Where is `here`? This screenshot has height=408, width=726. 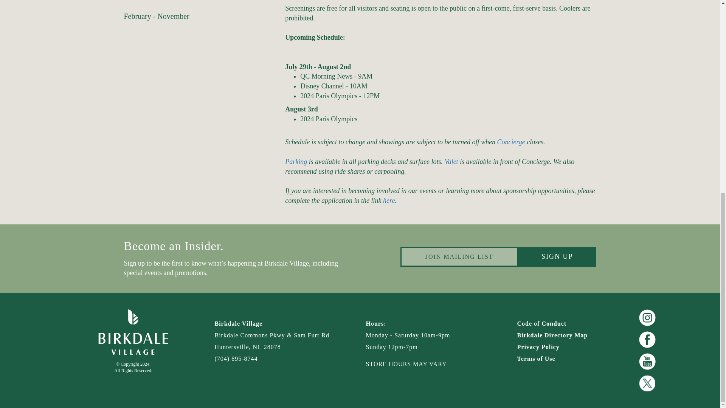 here is located at coordinates (389, 200).